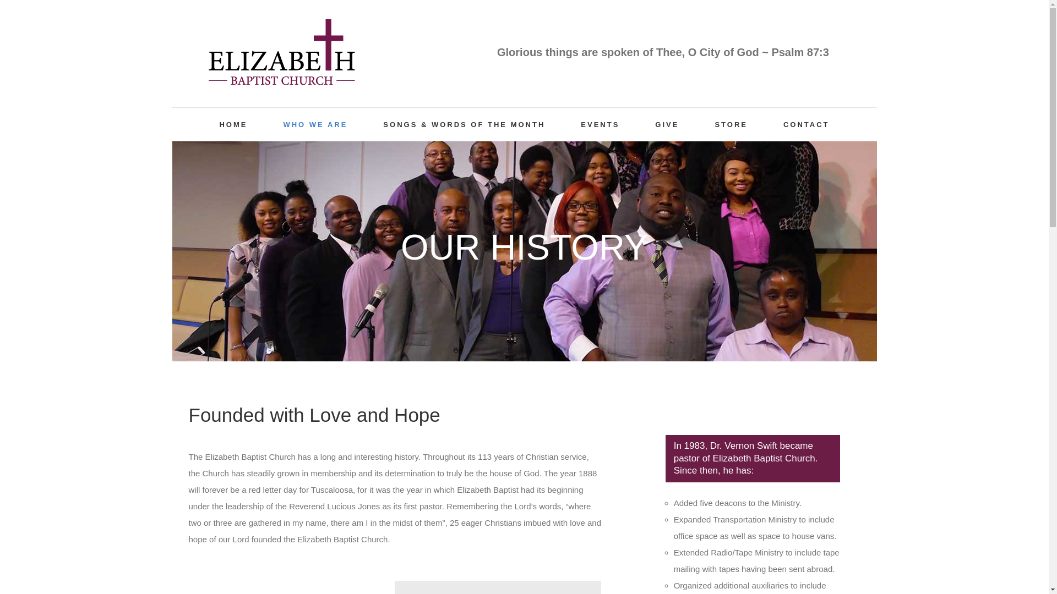 Image resolution: width=1057 pixels, height=594 pixels. Describe the element at coordinates (731, 124) in the screenshot. I see `STORE` at that location.